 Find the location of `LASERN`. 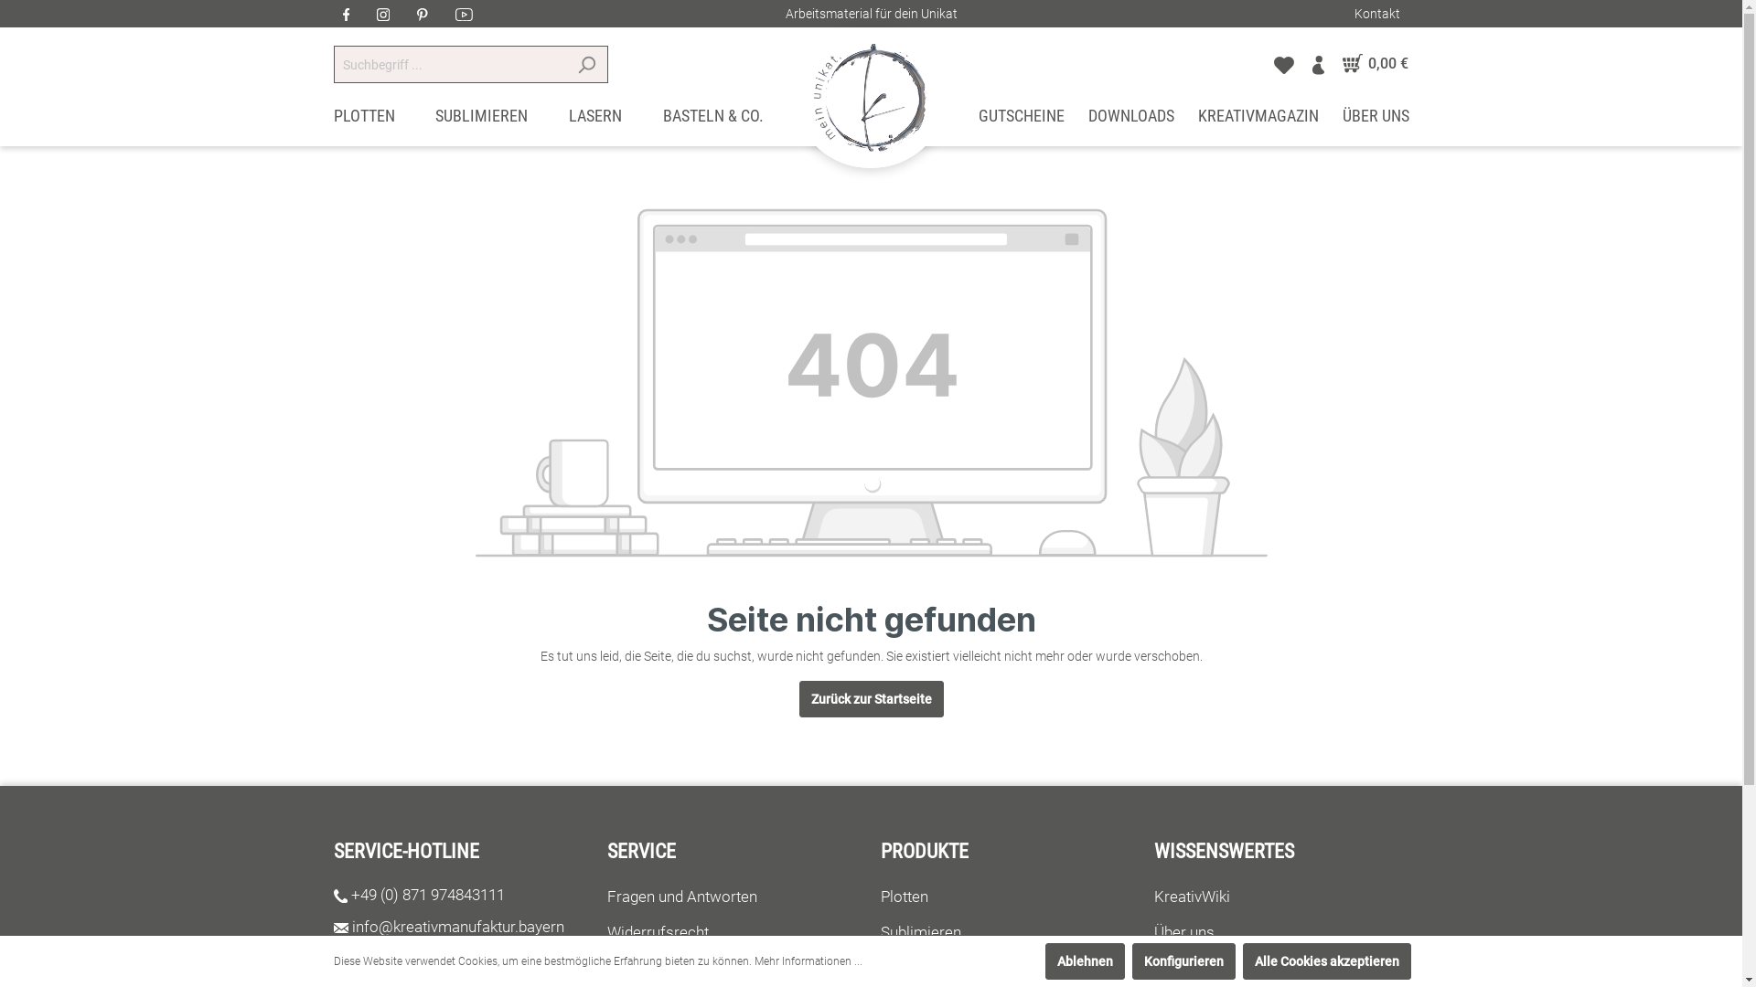

LASERN is located at coordinates (595, 121).